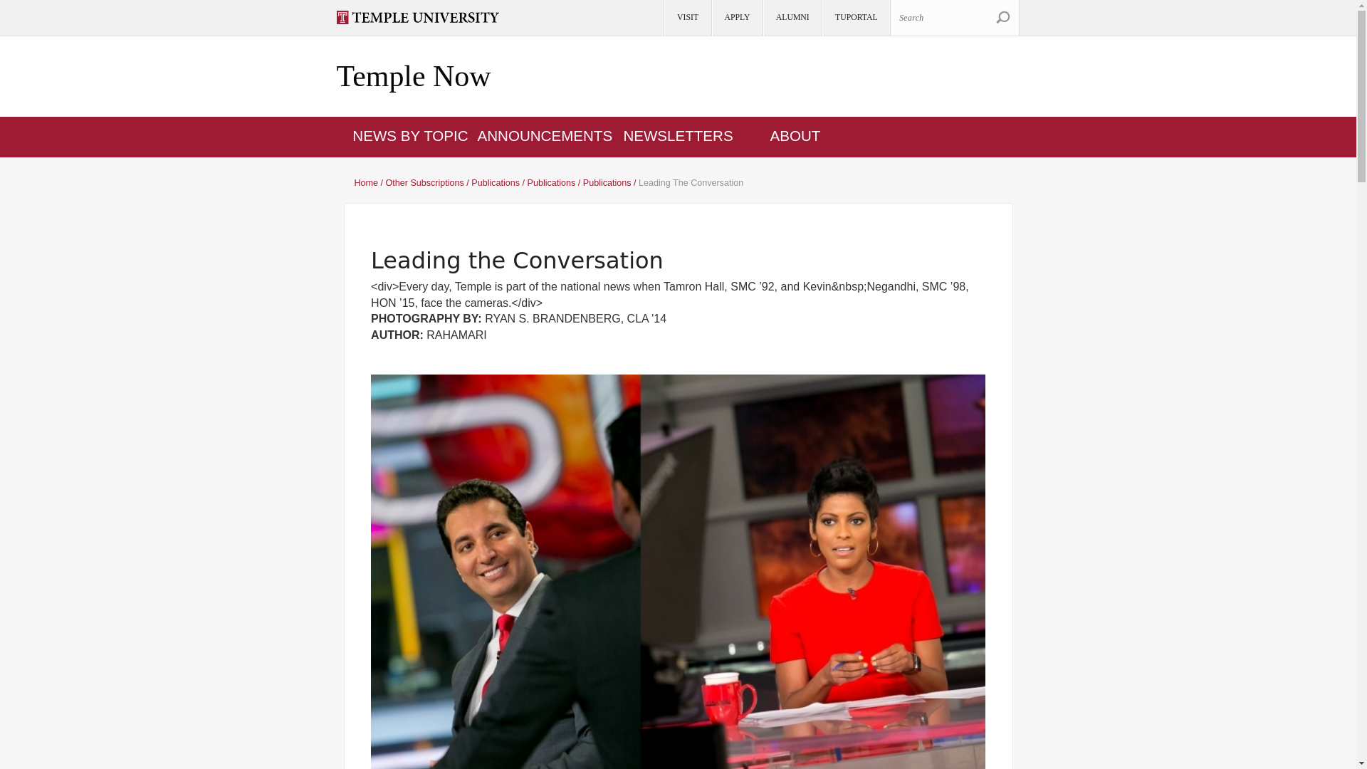  What do you see at coordinates (678, 135) in the screenshot?
I see `NEWSLETTERS` at bounding box center [678, 135].